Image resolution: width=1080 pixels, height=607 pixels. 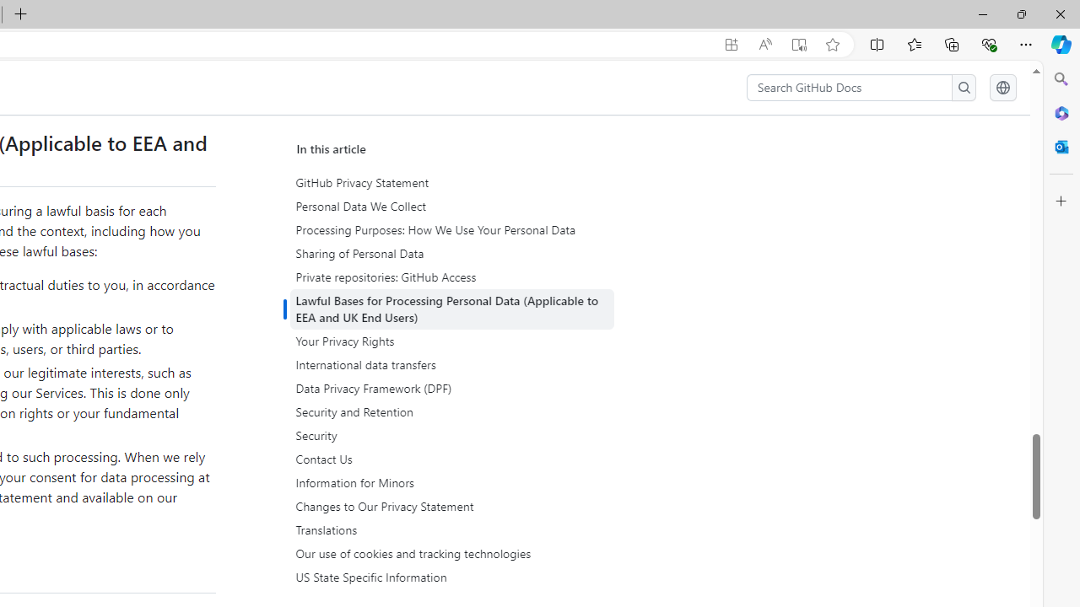 What do you see at coordinates (454, 207) in the screenshot?
I see `Personal Data We Collect` at bounding box center [454, 207].